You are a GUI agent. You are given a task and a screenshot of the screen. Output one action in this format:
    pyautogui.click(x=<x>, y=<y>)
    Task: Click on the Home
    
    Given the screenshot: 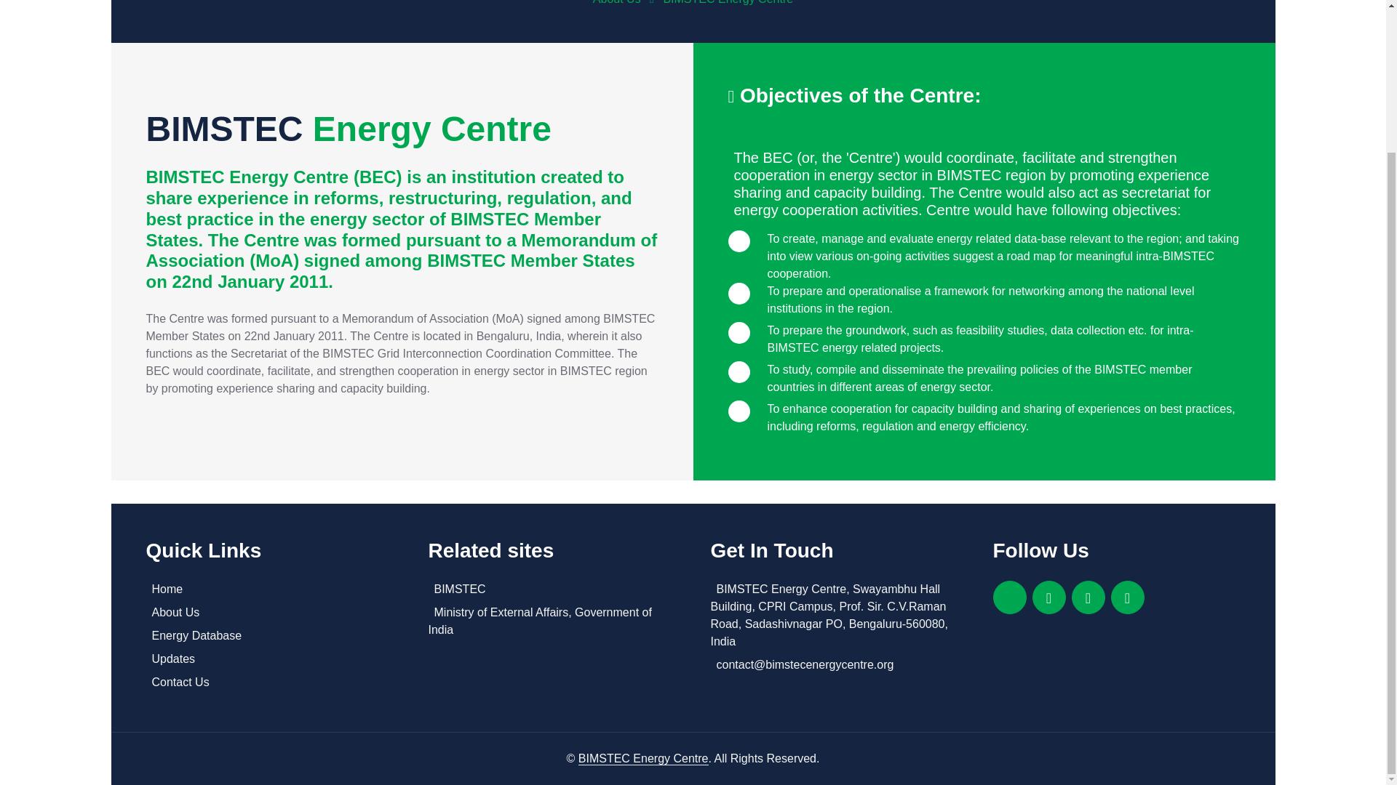 What is the action you would take?
    pyautogui.click(x=268, y=589)
    